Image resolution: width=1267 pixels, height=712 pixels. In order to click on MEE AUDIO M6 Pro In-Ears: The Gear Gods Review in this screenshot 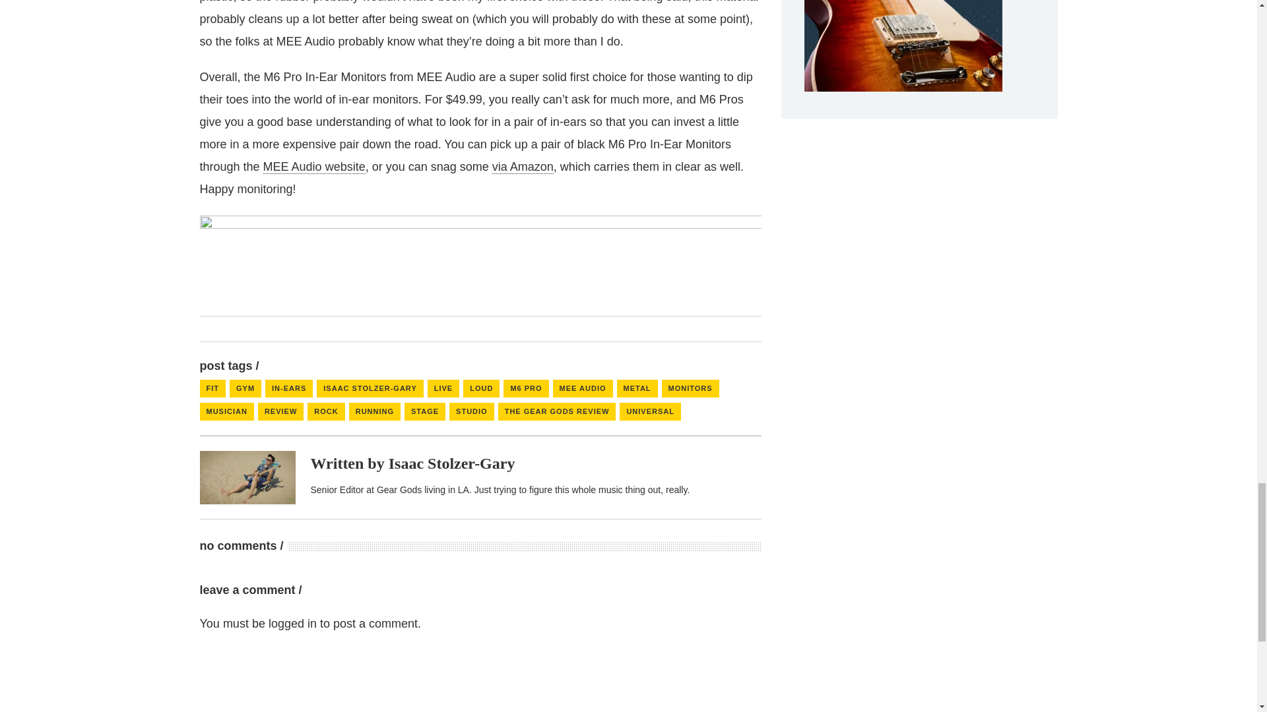, I will do `click(247, 477)`.